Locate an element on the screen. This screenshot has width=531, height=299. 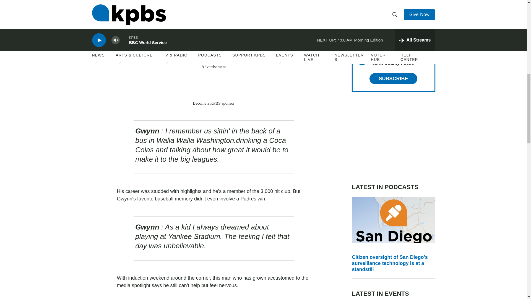
8 is located at coordinates (362, 49).